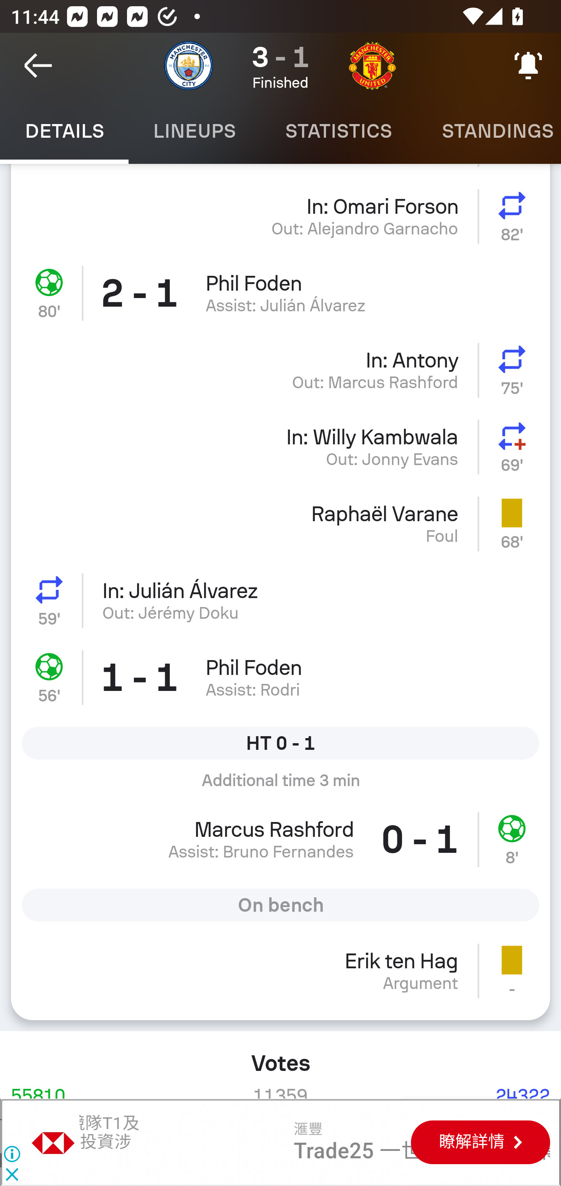  I want to click on On bench, so click(280, 905).